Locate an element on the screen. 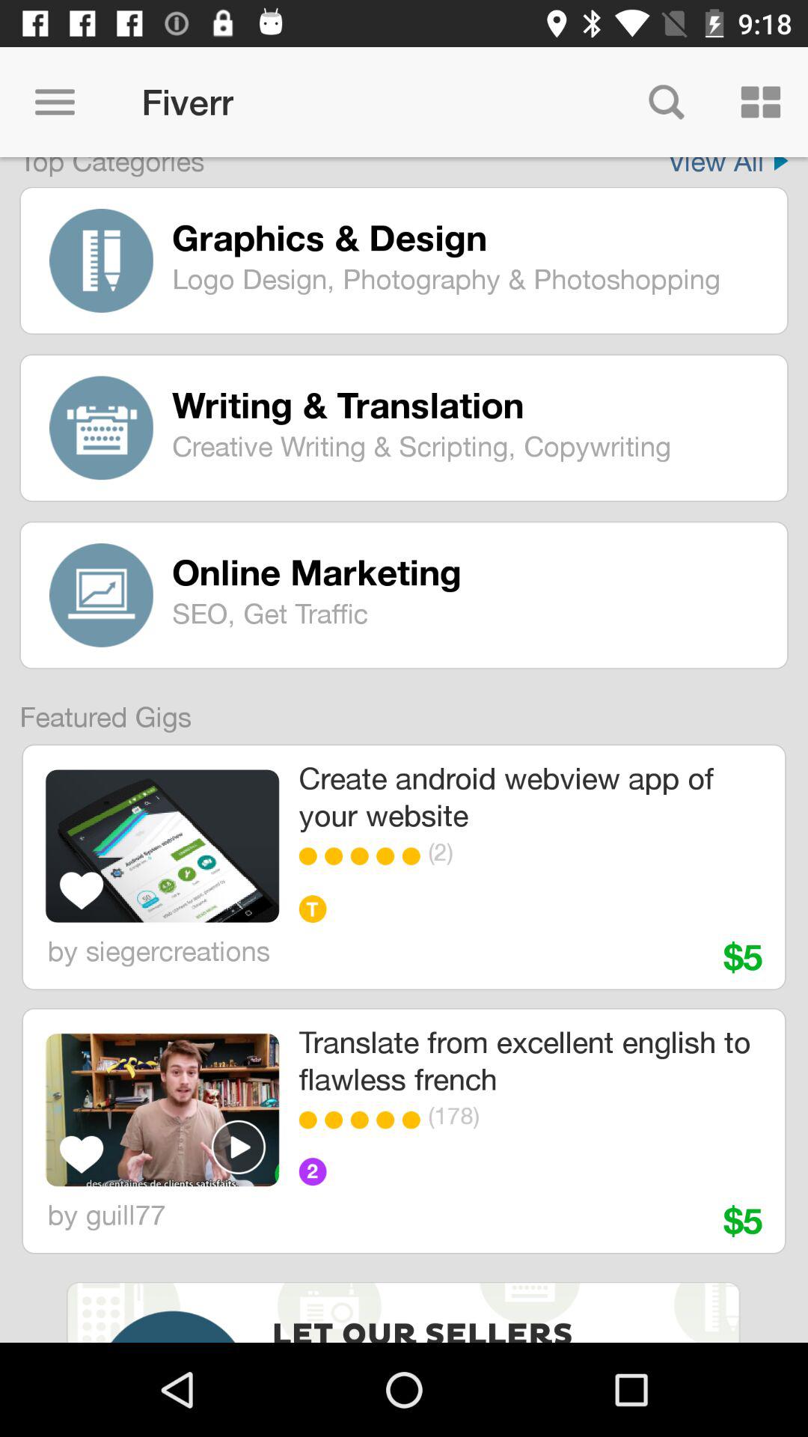 The width and height of the screenshot is (808, 1437). launch item below featured gigs icon is located at coordinates (162, 846).